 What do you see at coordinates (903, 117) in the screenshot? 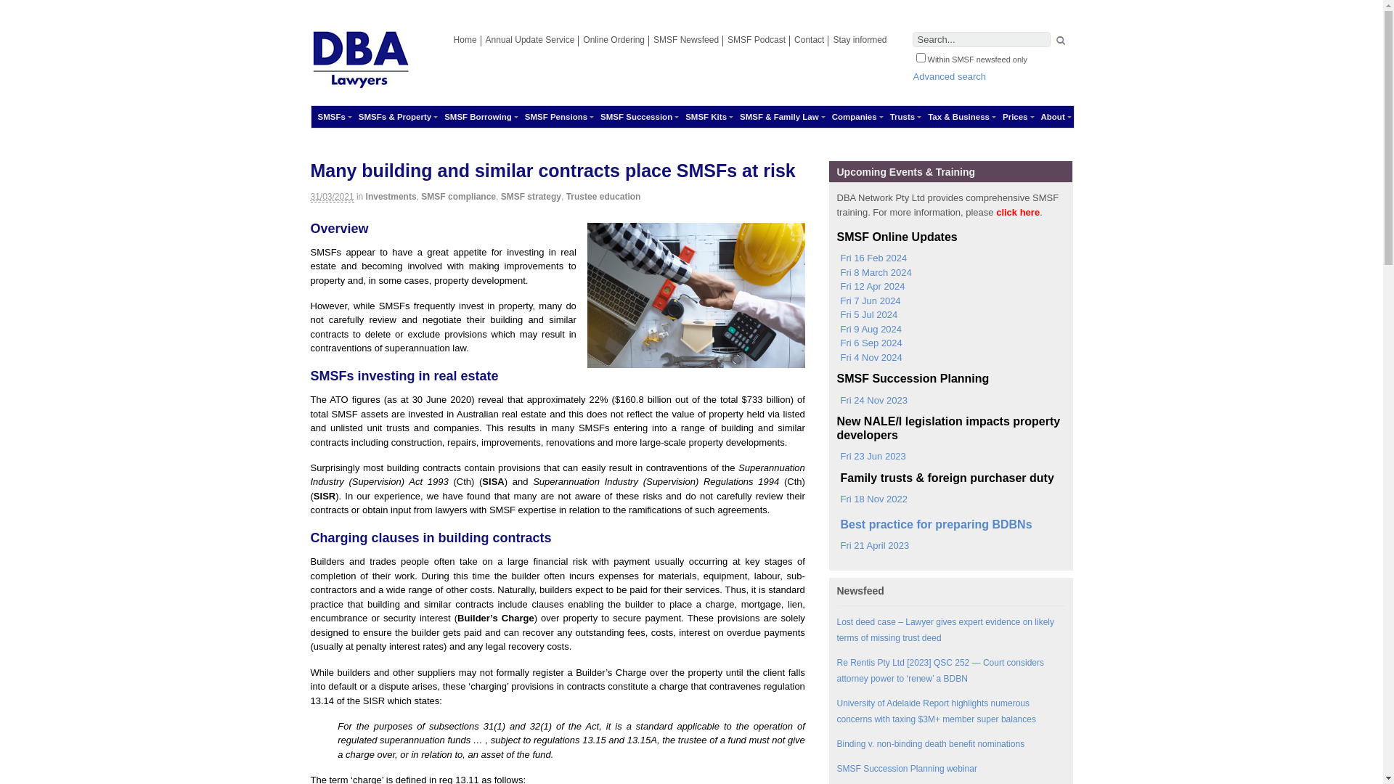
I see `Trusts` at bounding box center [903, 117].